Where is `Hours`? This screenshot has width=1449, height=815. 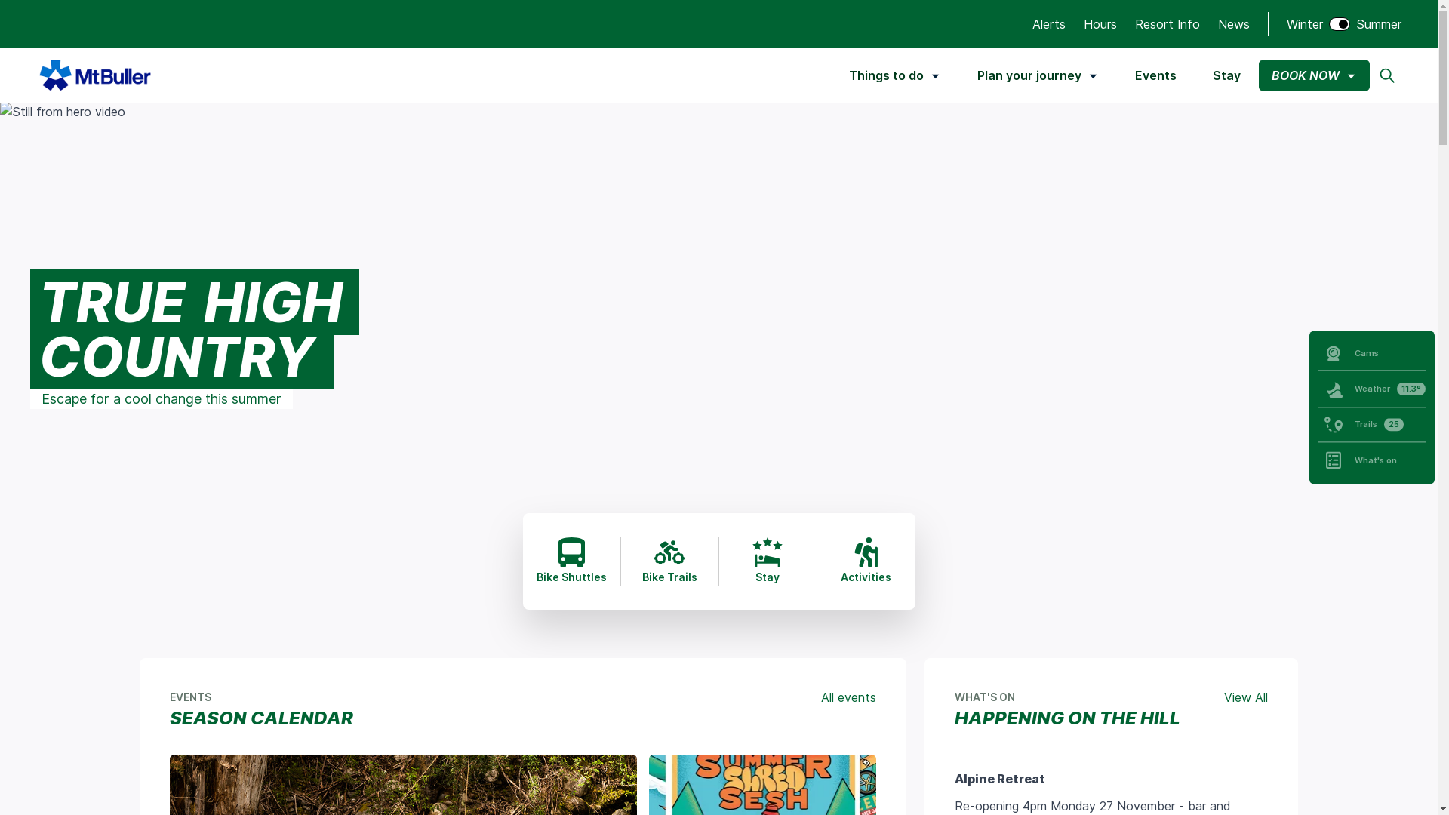
Hours is located at coordinates (1100, 24).